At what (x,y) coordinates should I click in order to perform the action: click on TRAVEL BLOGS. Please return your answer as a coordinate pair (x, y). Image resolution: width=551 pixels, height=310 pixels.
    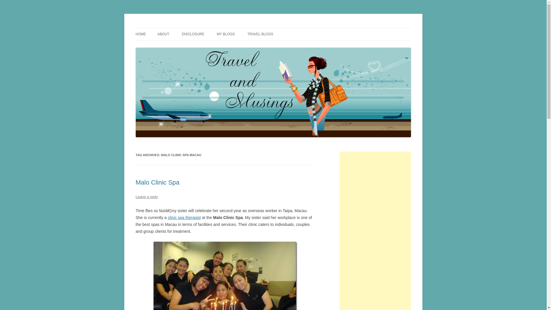
    Looking at the image, I should click on (260, 34).